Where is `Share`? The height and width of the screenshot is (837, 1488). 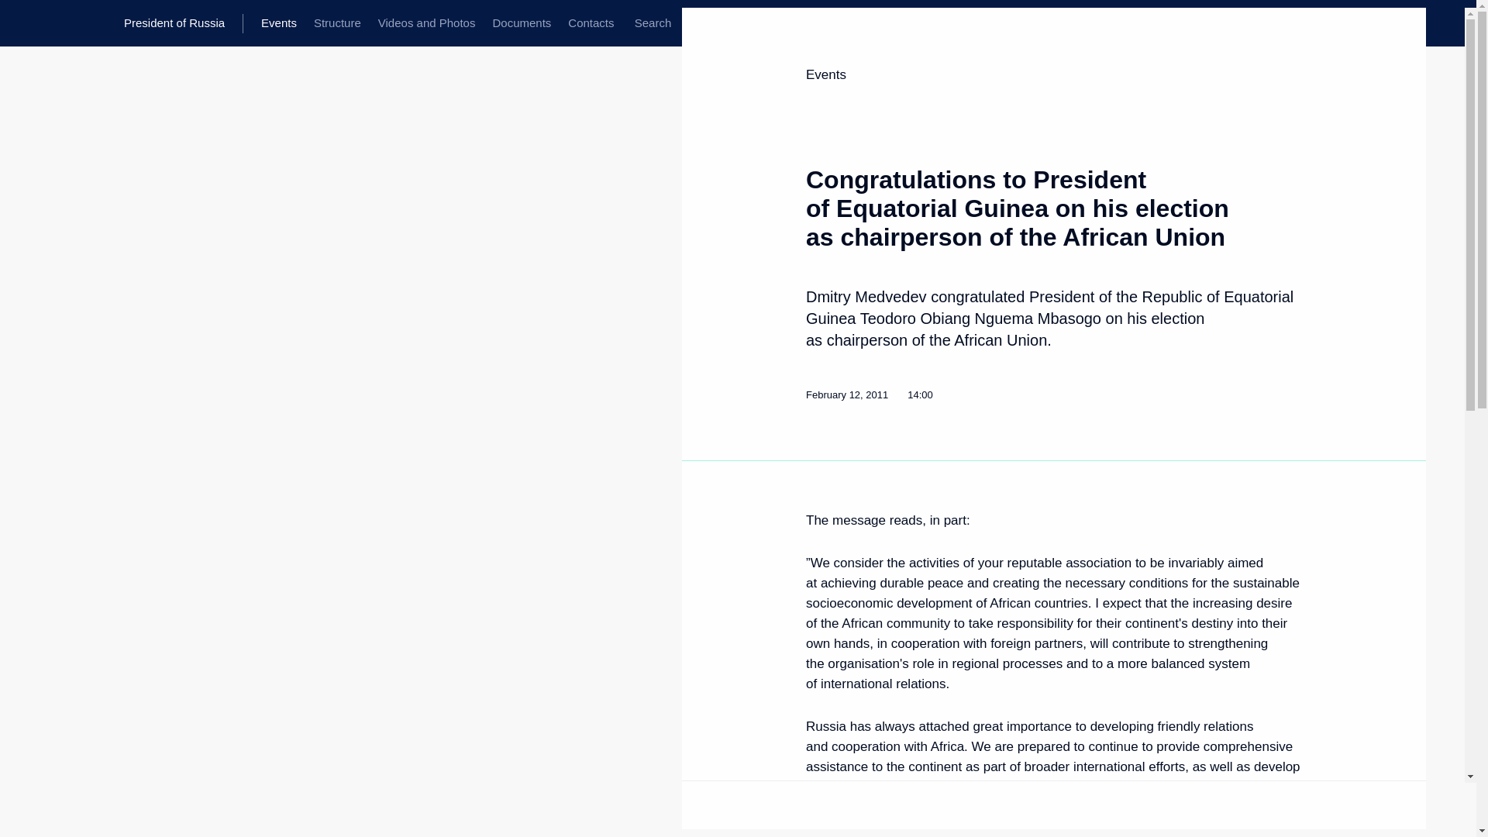
Share is located at coordinates (1281, 801).